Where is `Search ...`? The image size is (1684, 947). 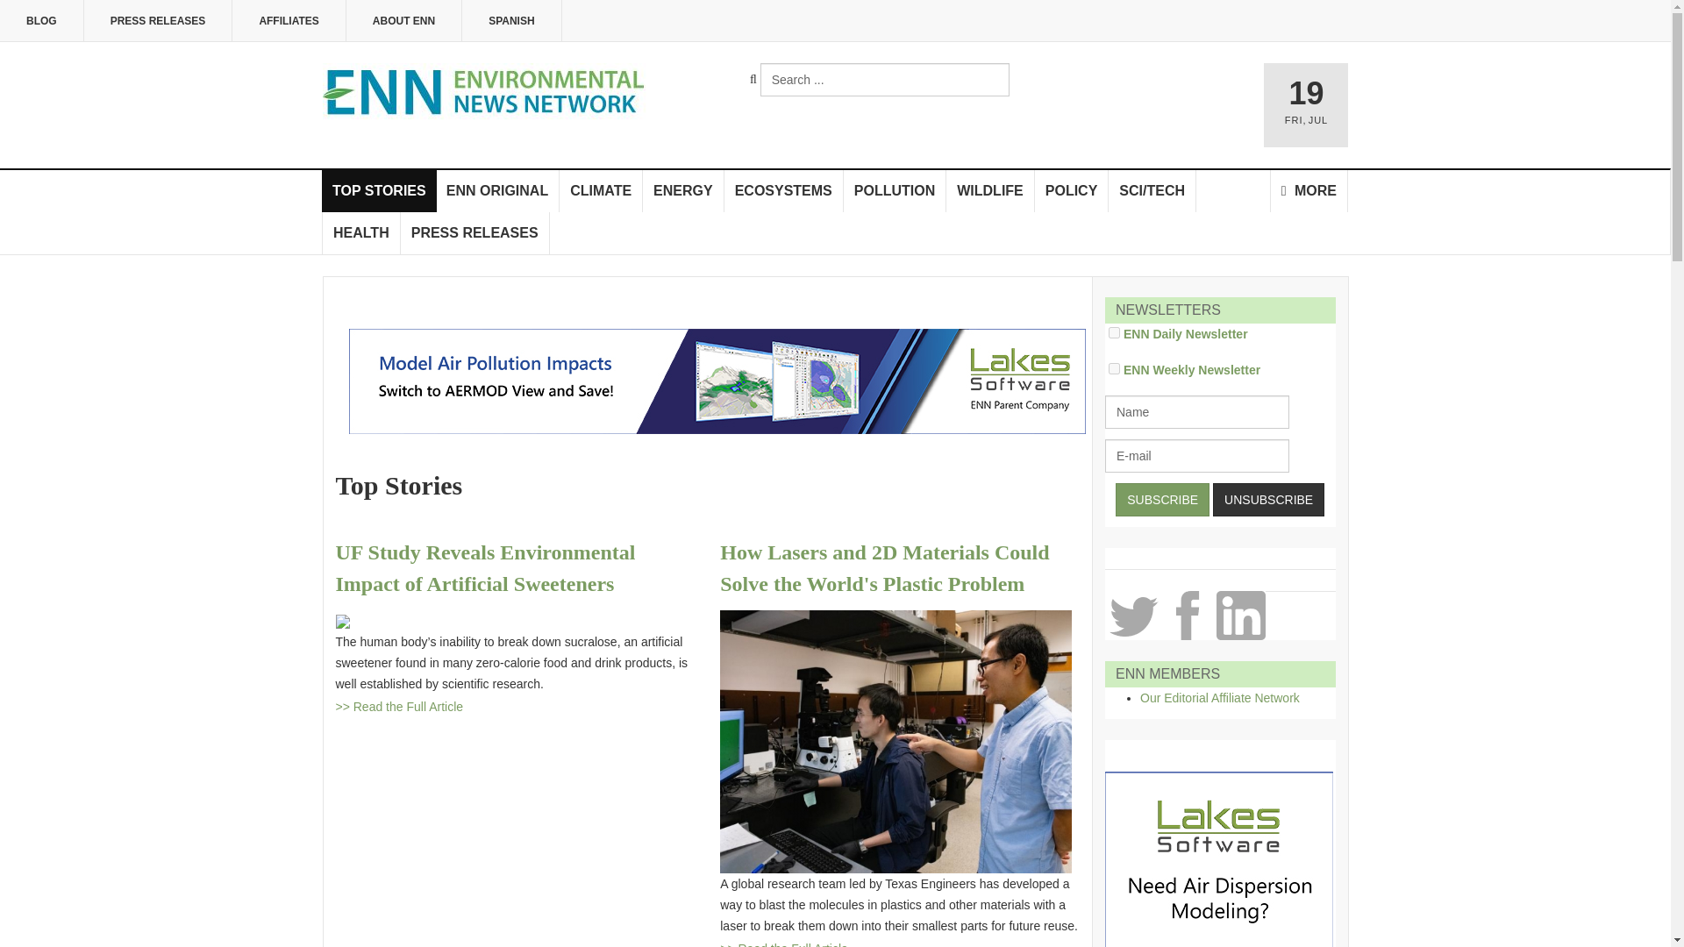
Search ... is located at coordinates (884, 80).